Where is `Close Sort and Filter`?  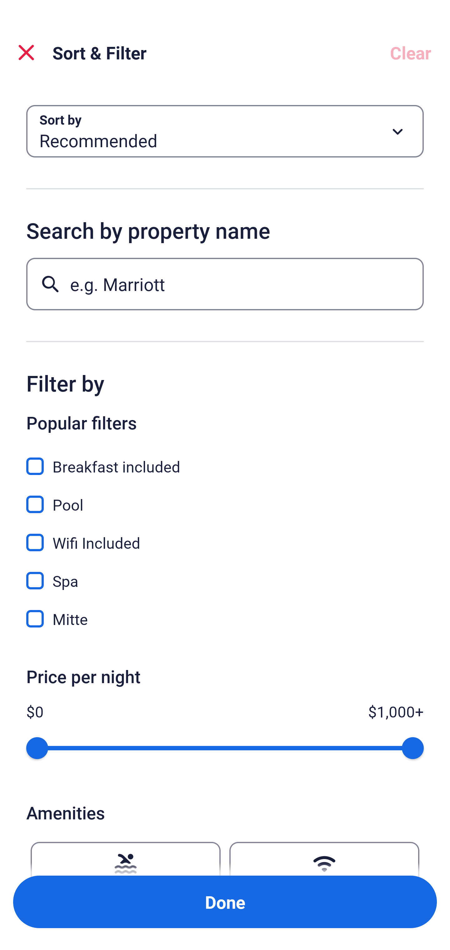 Close Sort and Filter is located at coordinates (26, 52).